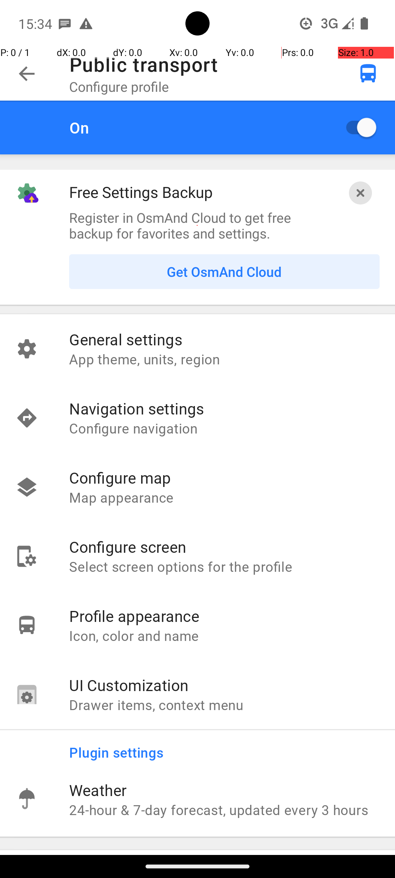 This screenshot has width=395, height=878. What do you see at coordinates (197, 225) in the screenshot?
I see `Register in OsmAnd Cloud to get free backup for favorites and settings.` at bounding box center [197, 225].